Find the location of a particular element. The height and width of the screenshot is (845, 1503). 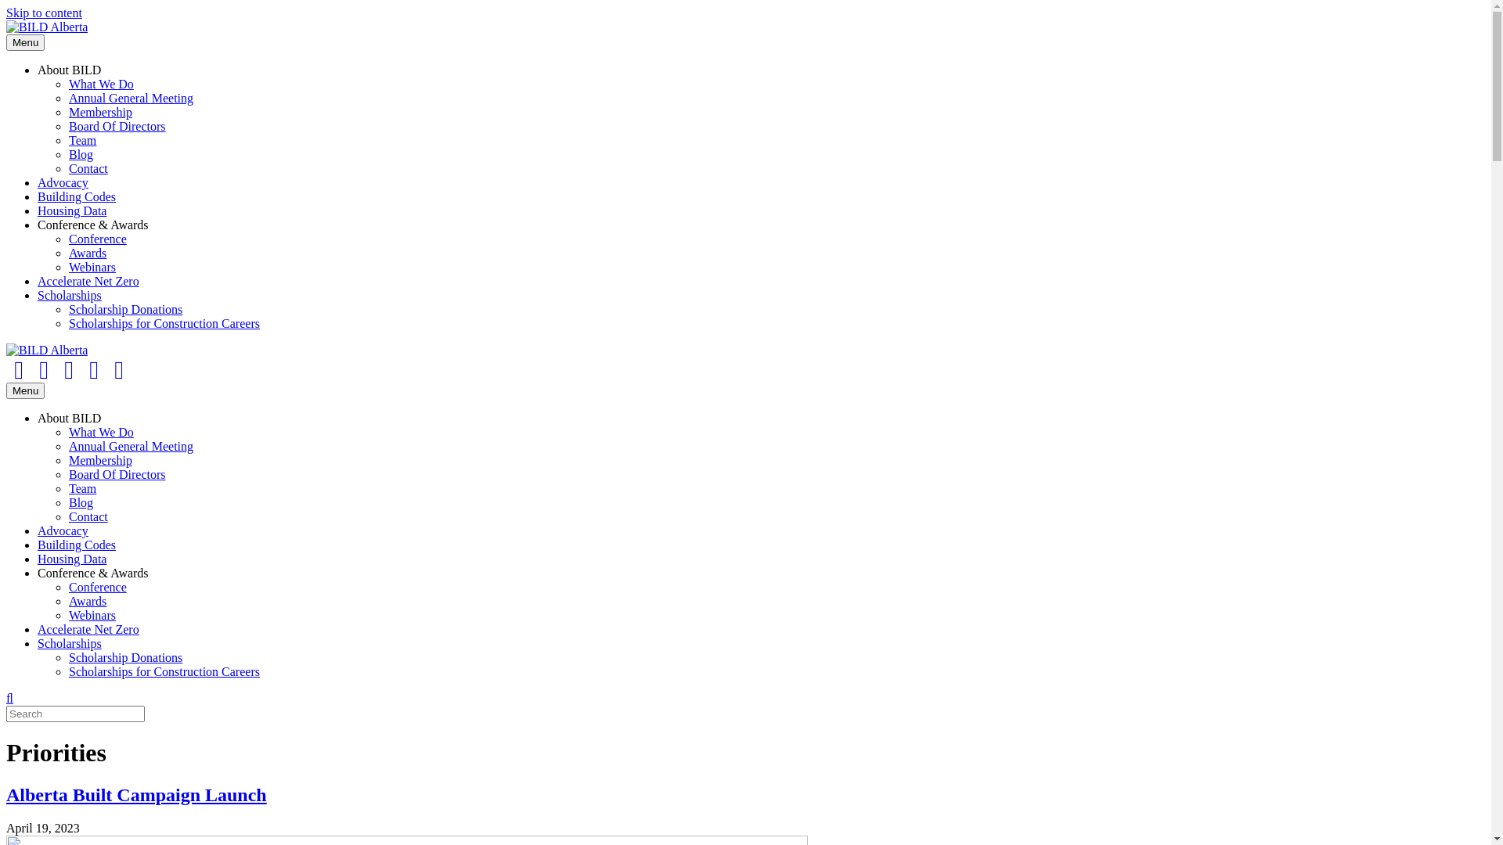

Housing Data is located at coordinates (72, 559).